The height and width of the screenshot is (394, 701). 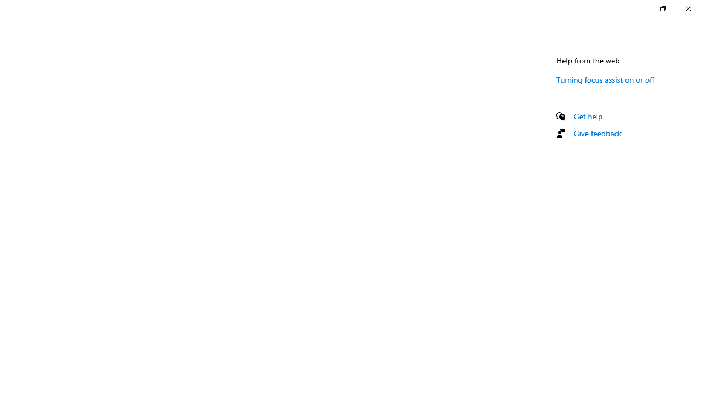 I want to click on Minimize Settings, so click(x=637, y=9).